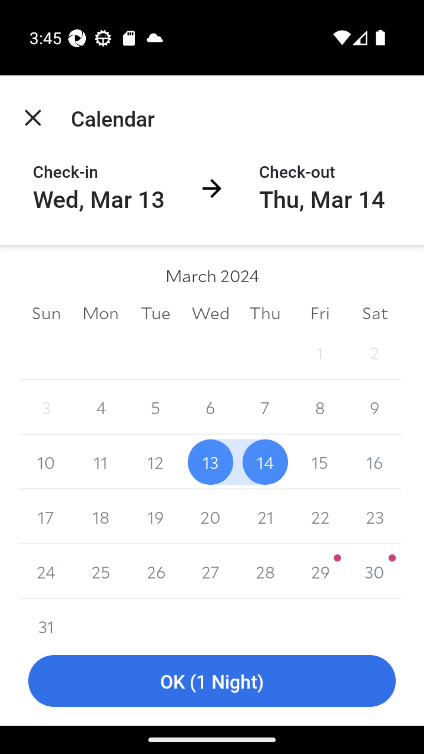  What do you see at coordinates (101, 571) in the screenshot?
I see `25 25 March 2024` at bounding box center [101, 571].